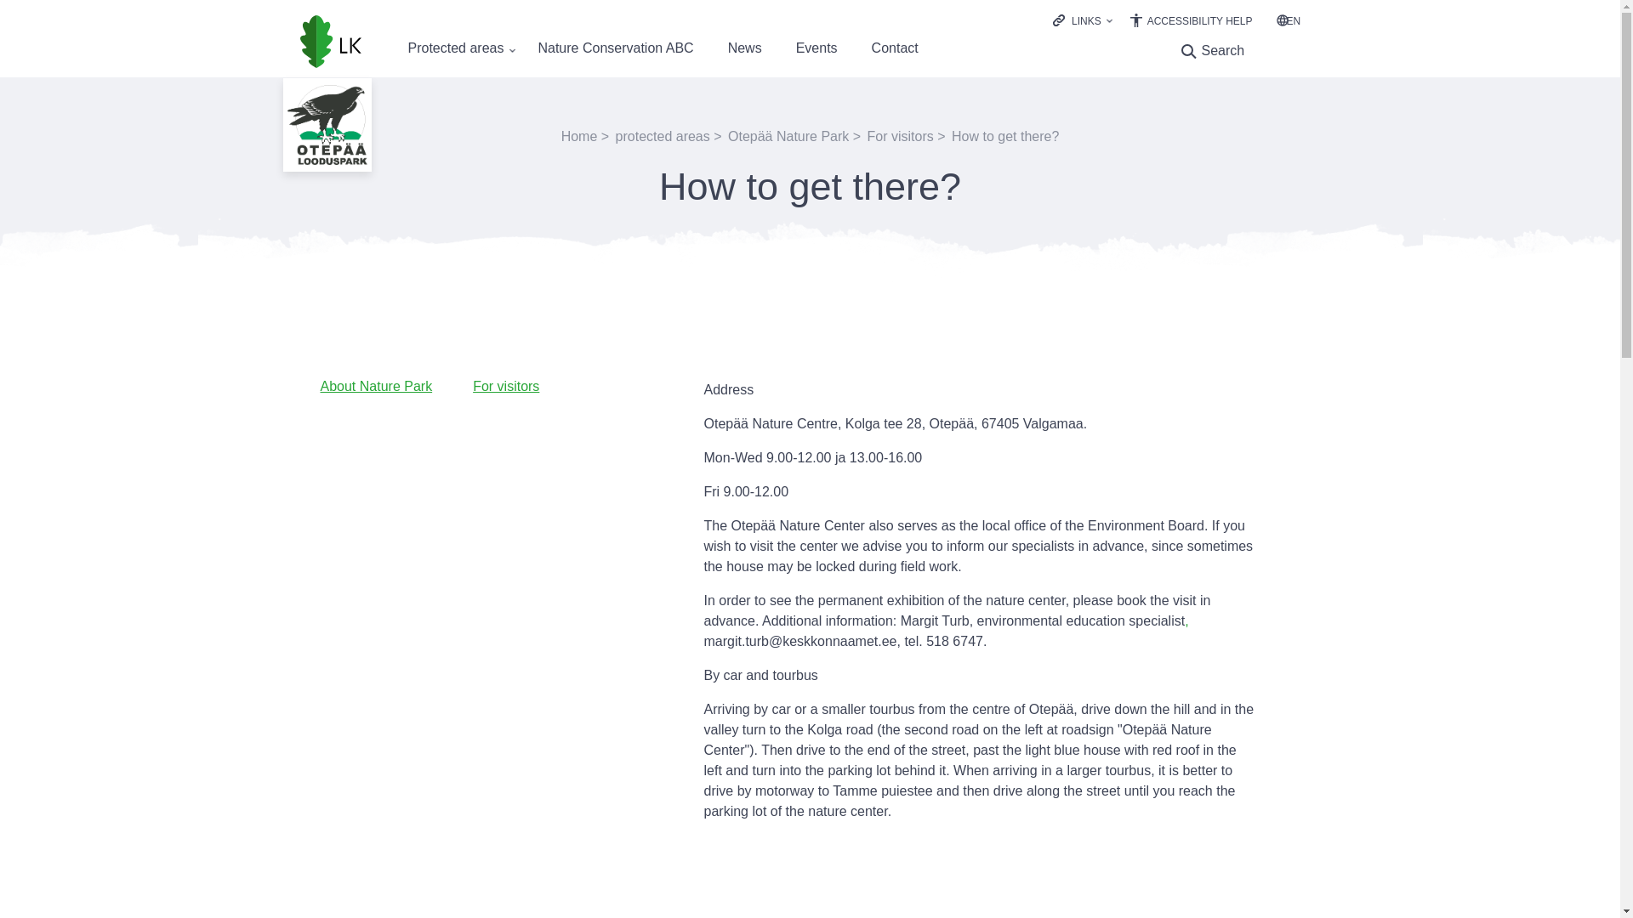 The height and width of the screenshot is (918, 1633). Describe the element at coordinates (1209, 51) in the screenshot. I see `Search` at that location.